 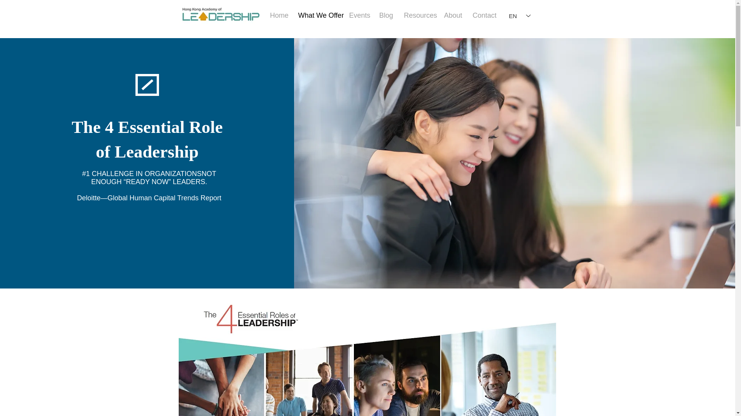 I want to click on Blog, so click(x=386, y=15).